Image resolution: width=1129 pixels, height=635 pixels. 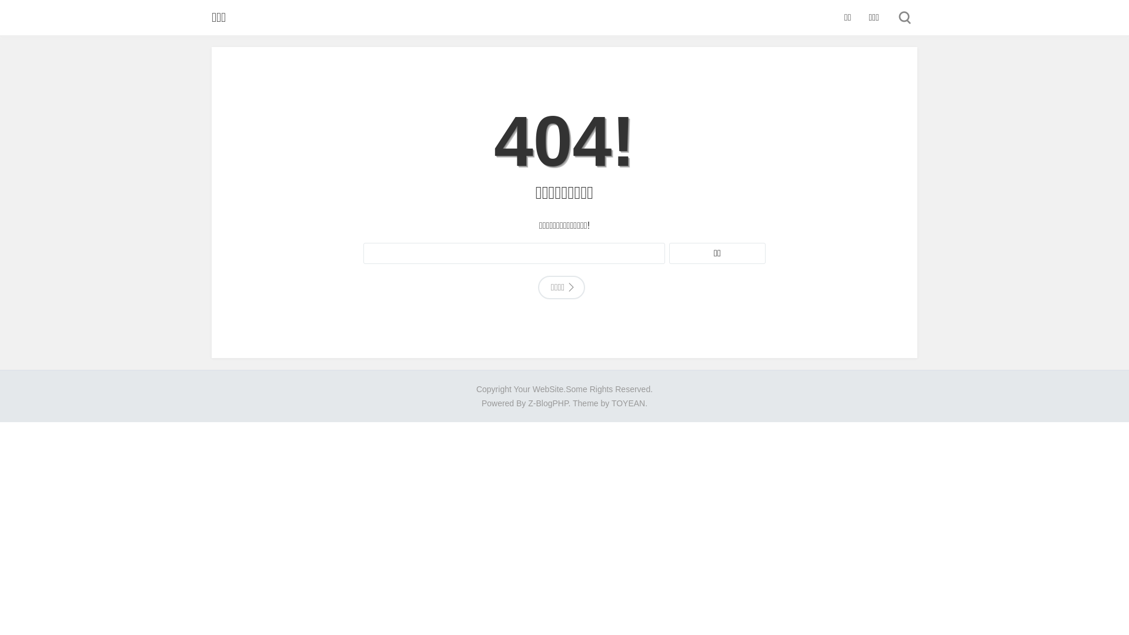 I want to click on TOYEAN, so click(x=628, y=403).